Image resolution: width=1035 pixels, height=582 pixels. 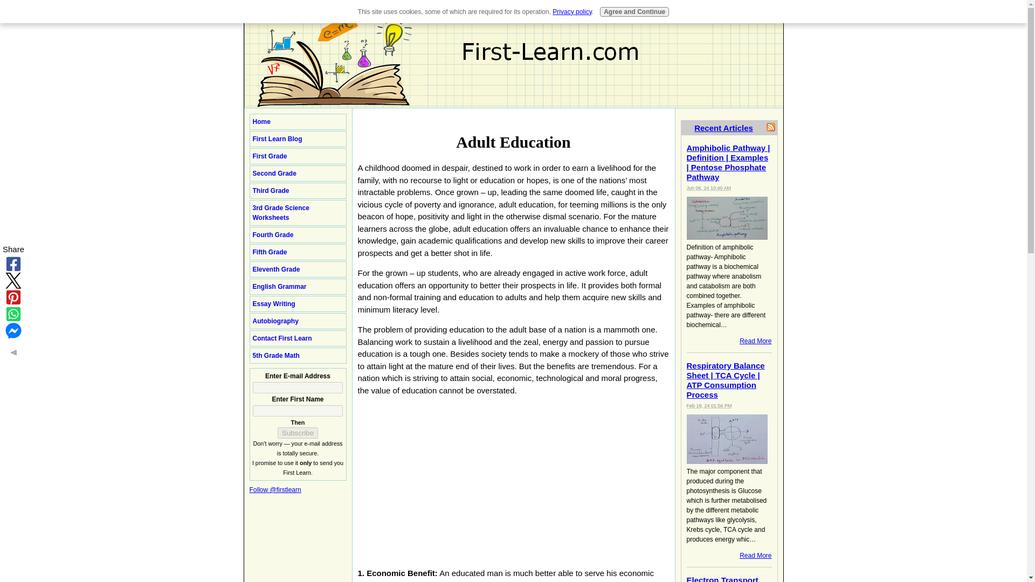 I want to click on First Grade, so click(x=298, y=156).